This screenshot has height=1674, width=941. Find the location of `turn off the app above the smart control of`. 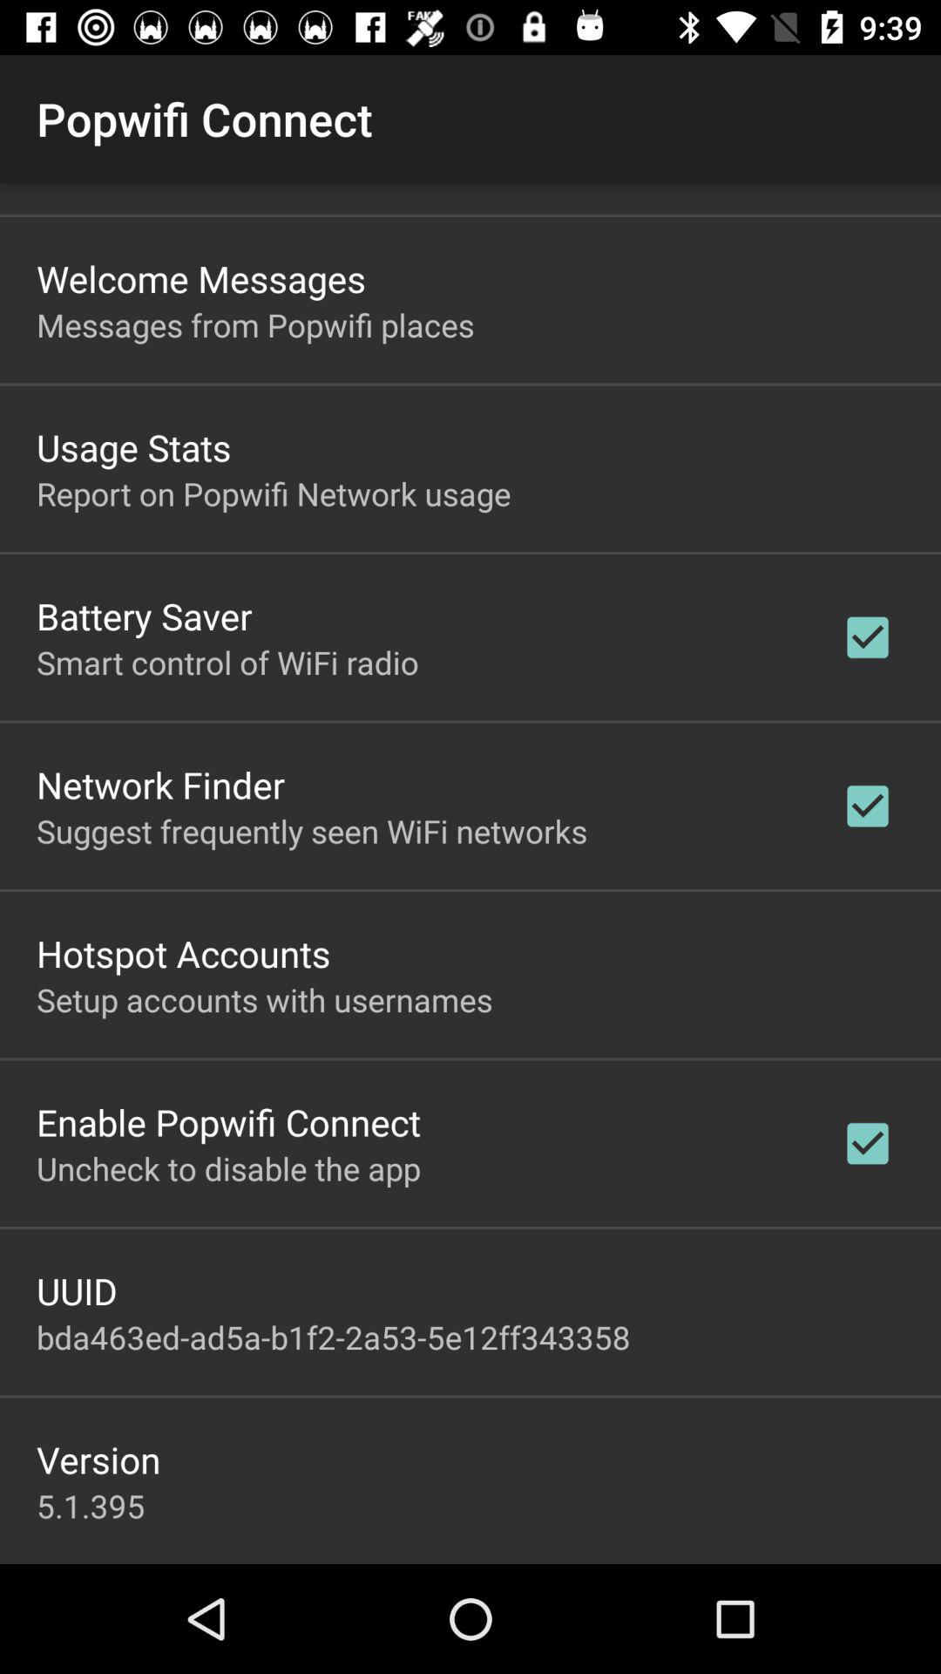

turn off the app above the smart control of is located at coordinates (145, 616).